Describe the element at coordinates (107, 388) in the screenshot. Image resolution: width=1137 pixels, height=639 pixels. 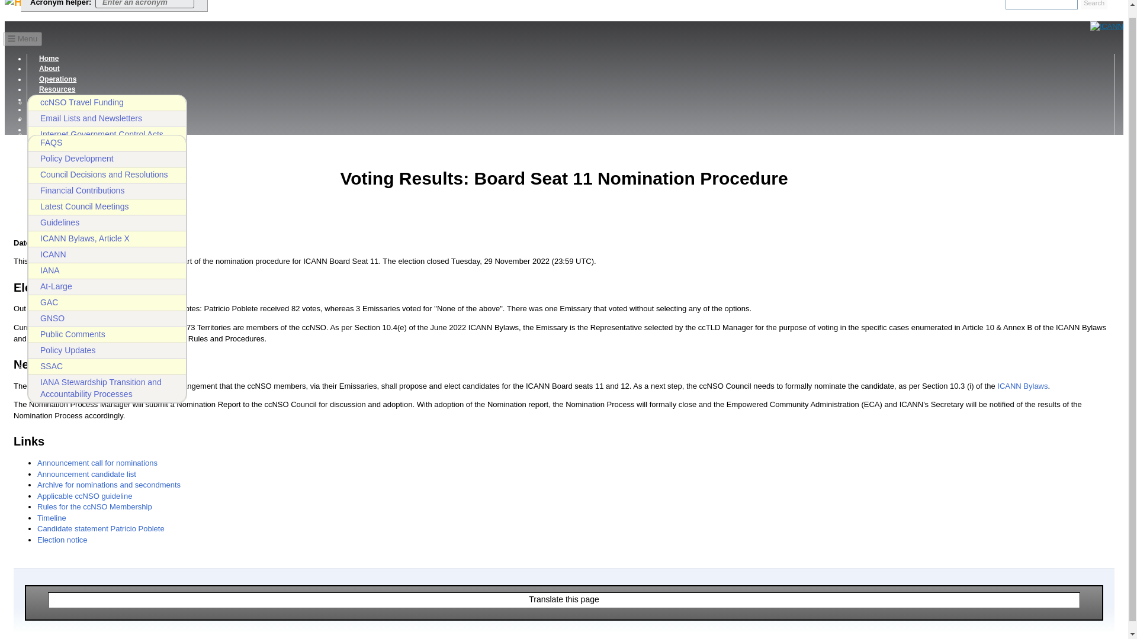
I see `IANA Stewardship Transition and Accountability Processes` at that location.